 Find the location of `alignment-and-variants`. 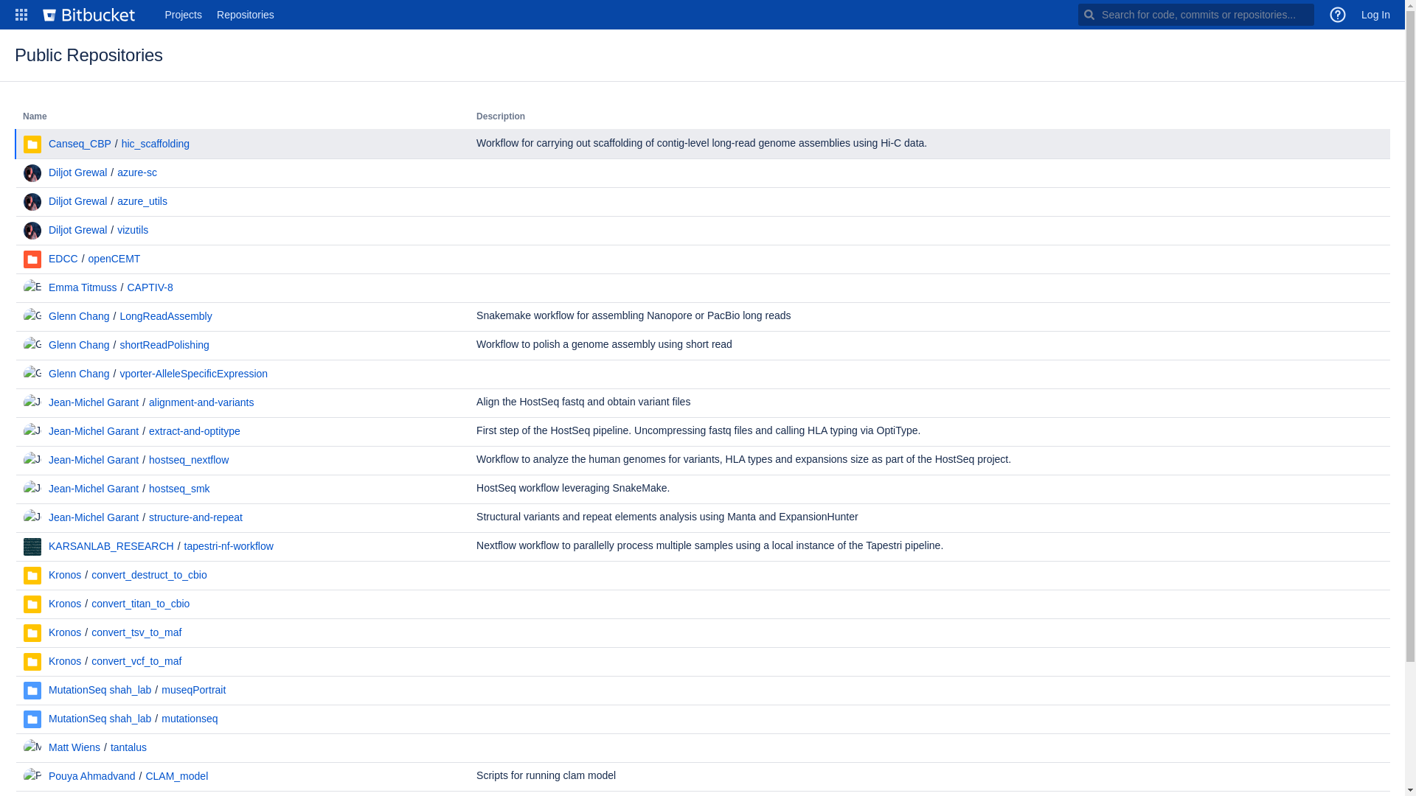

alignment-and-variants is located at coordinates (201, 402).